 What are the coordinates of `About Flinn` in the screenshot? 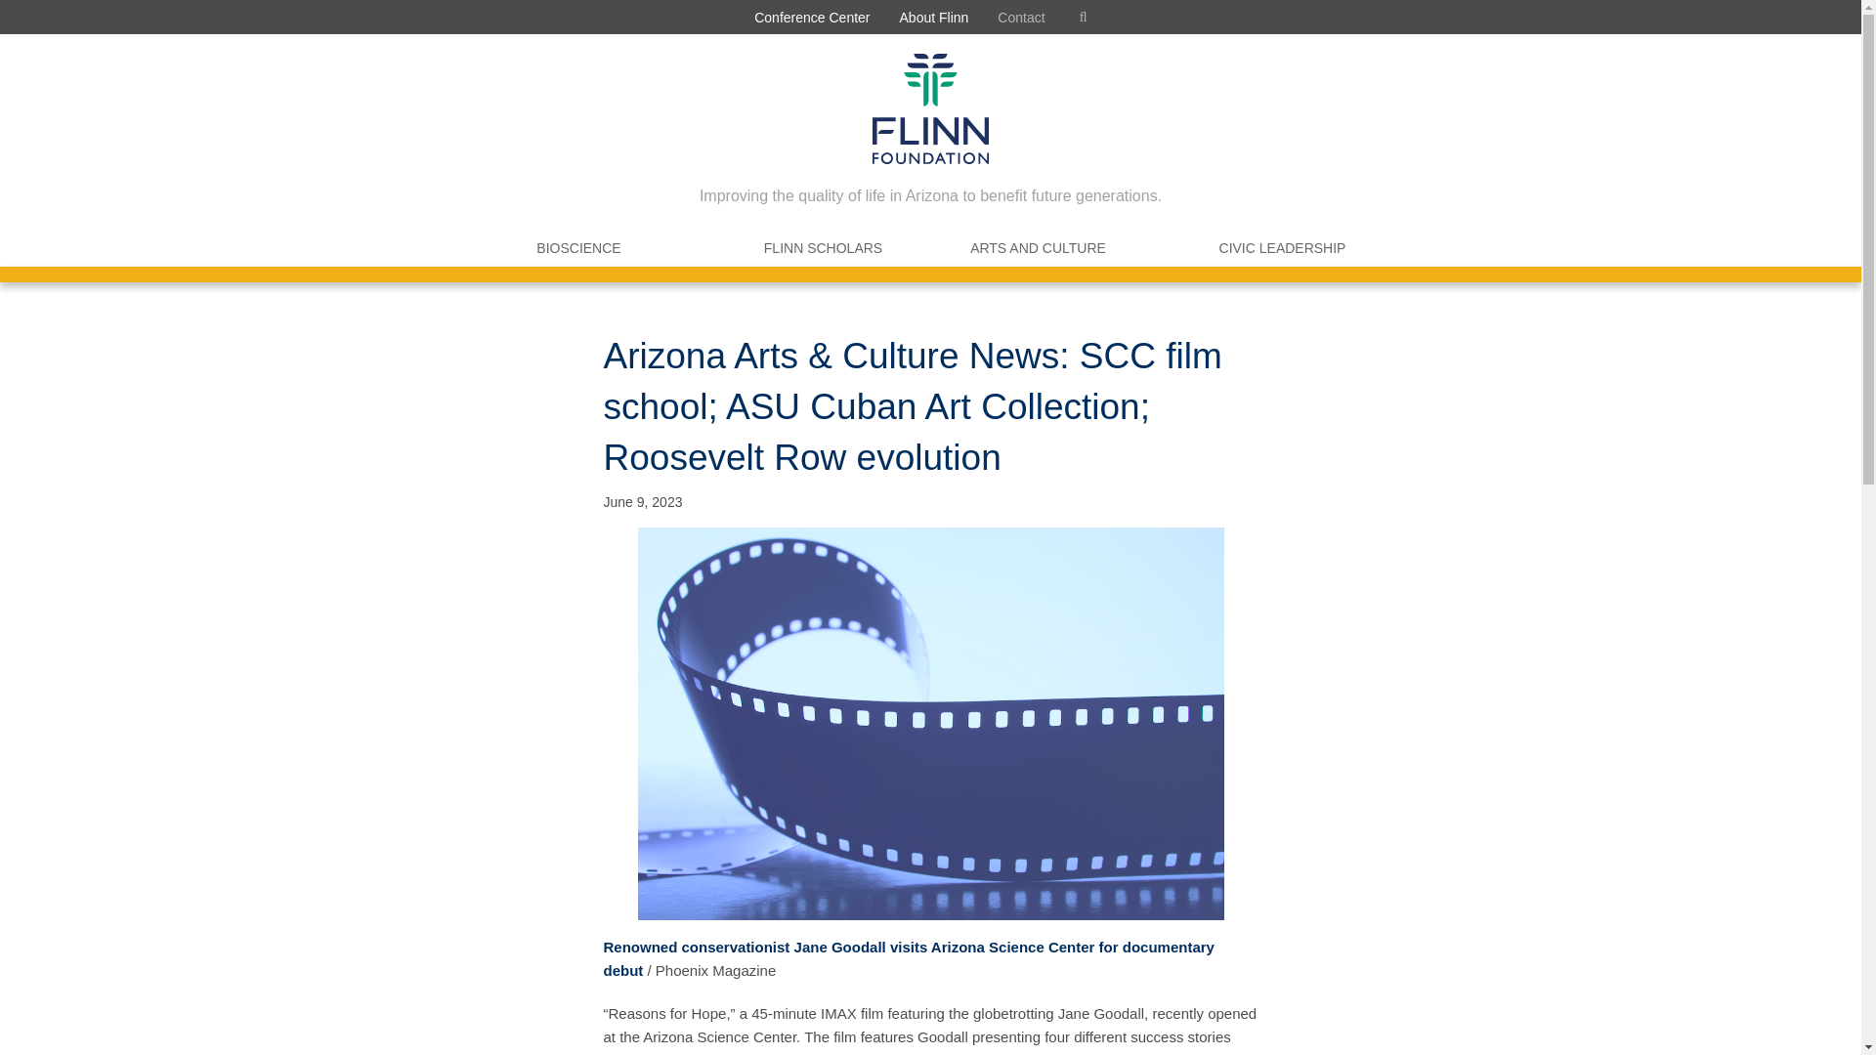 It's located at (934, 17).